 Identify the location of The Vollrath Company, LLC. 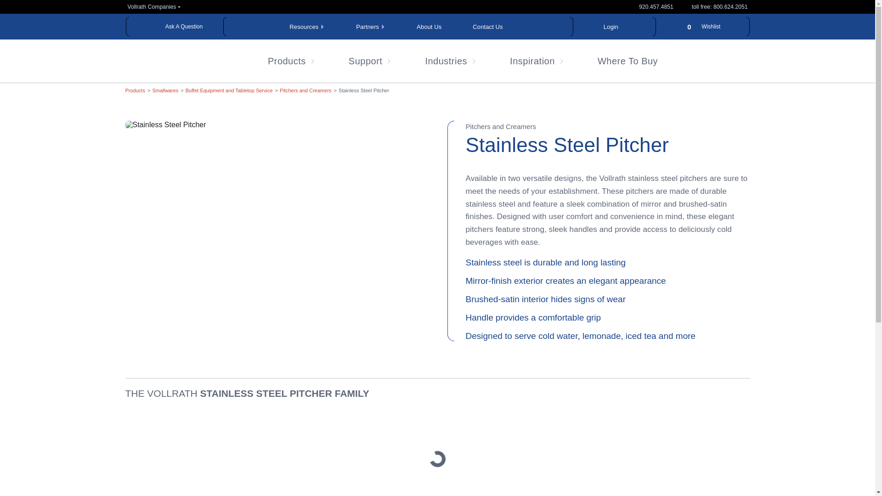
(182, 78).